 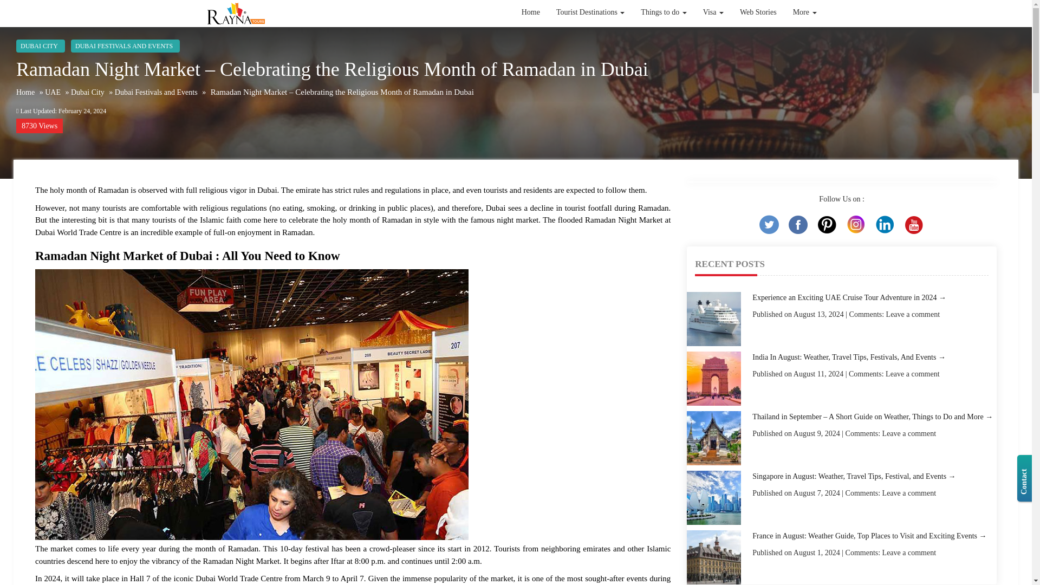 What do you see at coordinates (590, 12) in the screenshot?
I see `Tourist Destinations` at bounding box center [590, 12].